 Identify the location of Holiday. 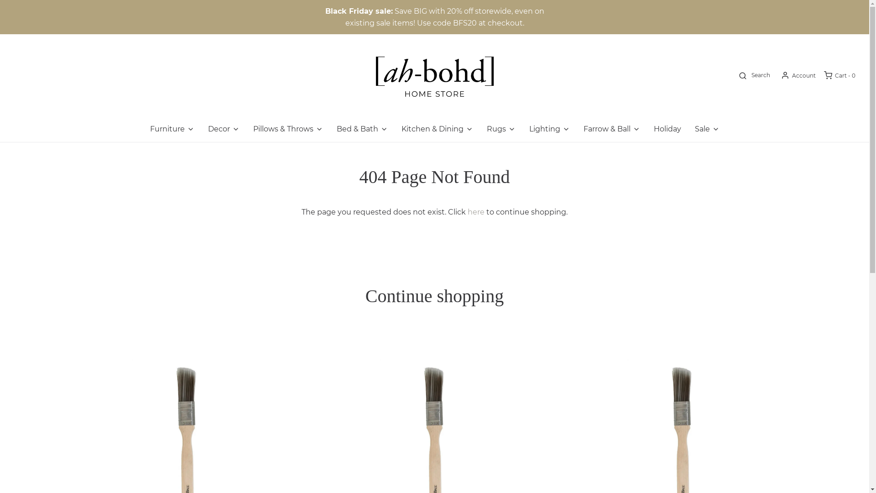
(667, 129).